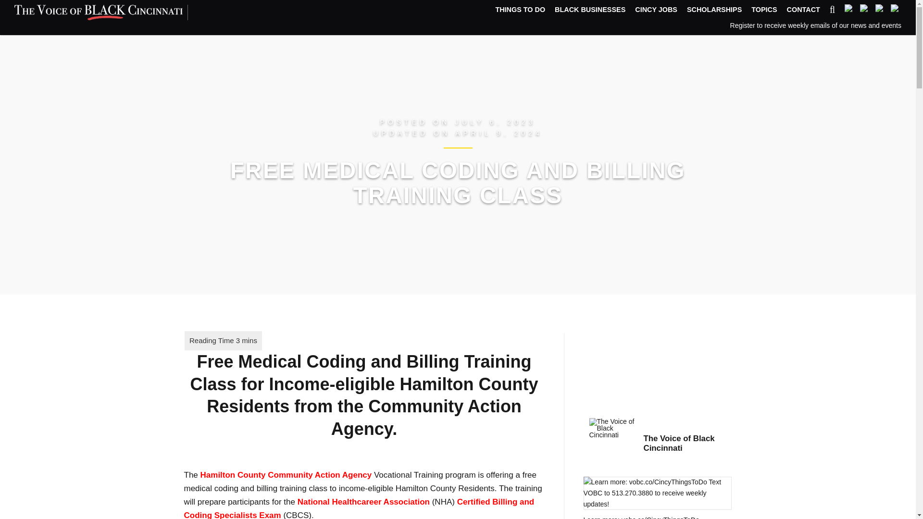 The height and width of the screenshot is (519, 923). Describe the element at coordinates (520, 10) in the screenshot. I see `THINGS TO DO` at that location.